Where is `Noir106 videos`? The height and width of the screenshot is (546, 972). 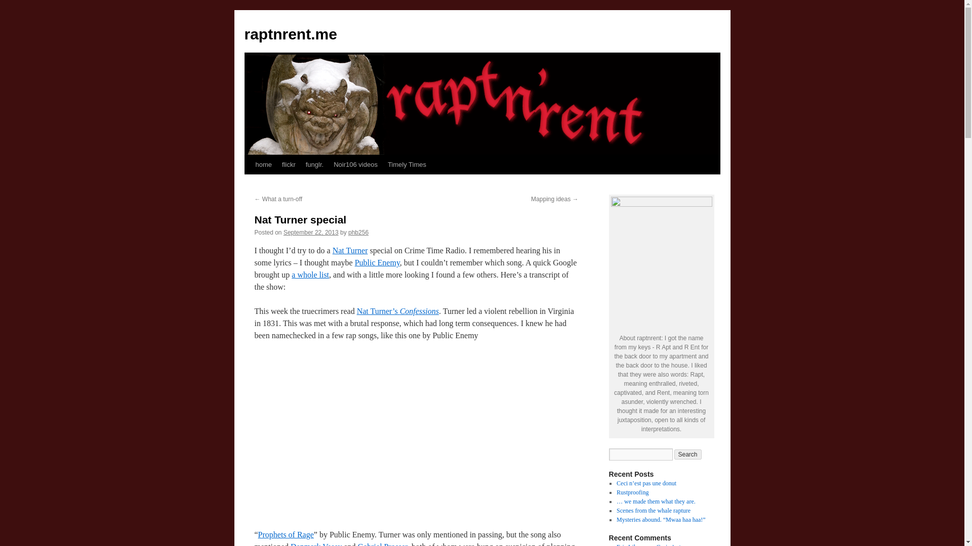
Noir106 videos is located at coordinates (355, 164).